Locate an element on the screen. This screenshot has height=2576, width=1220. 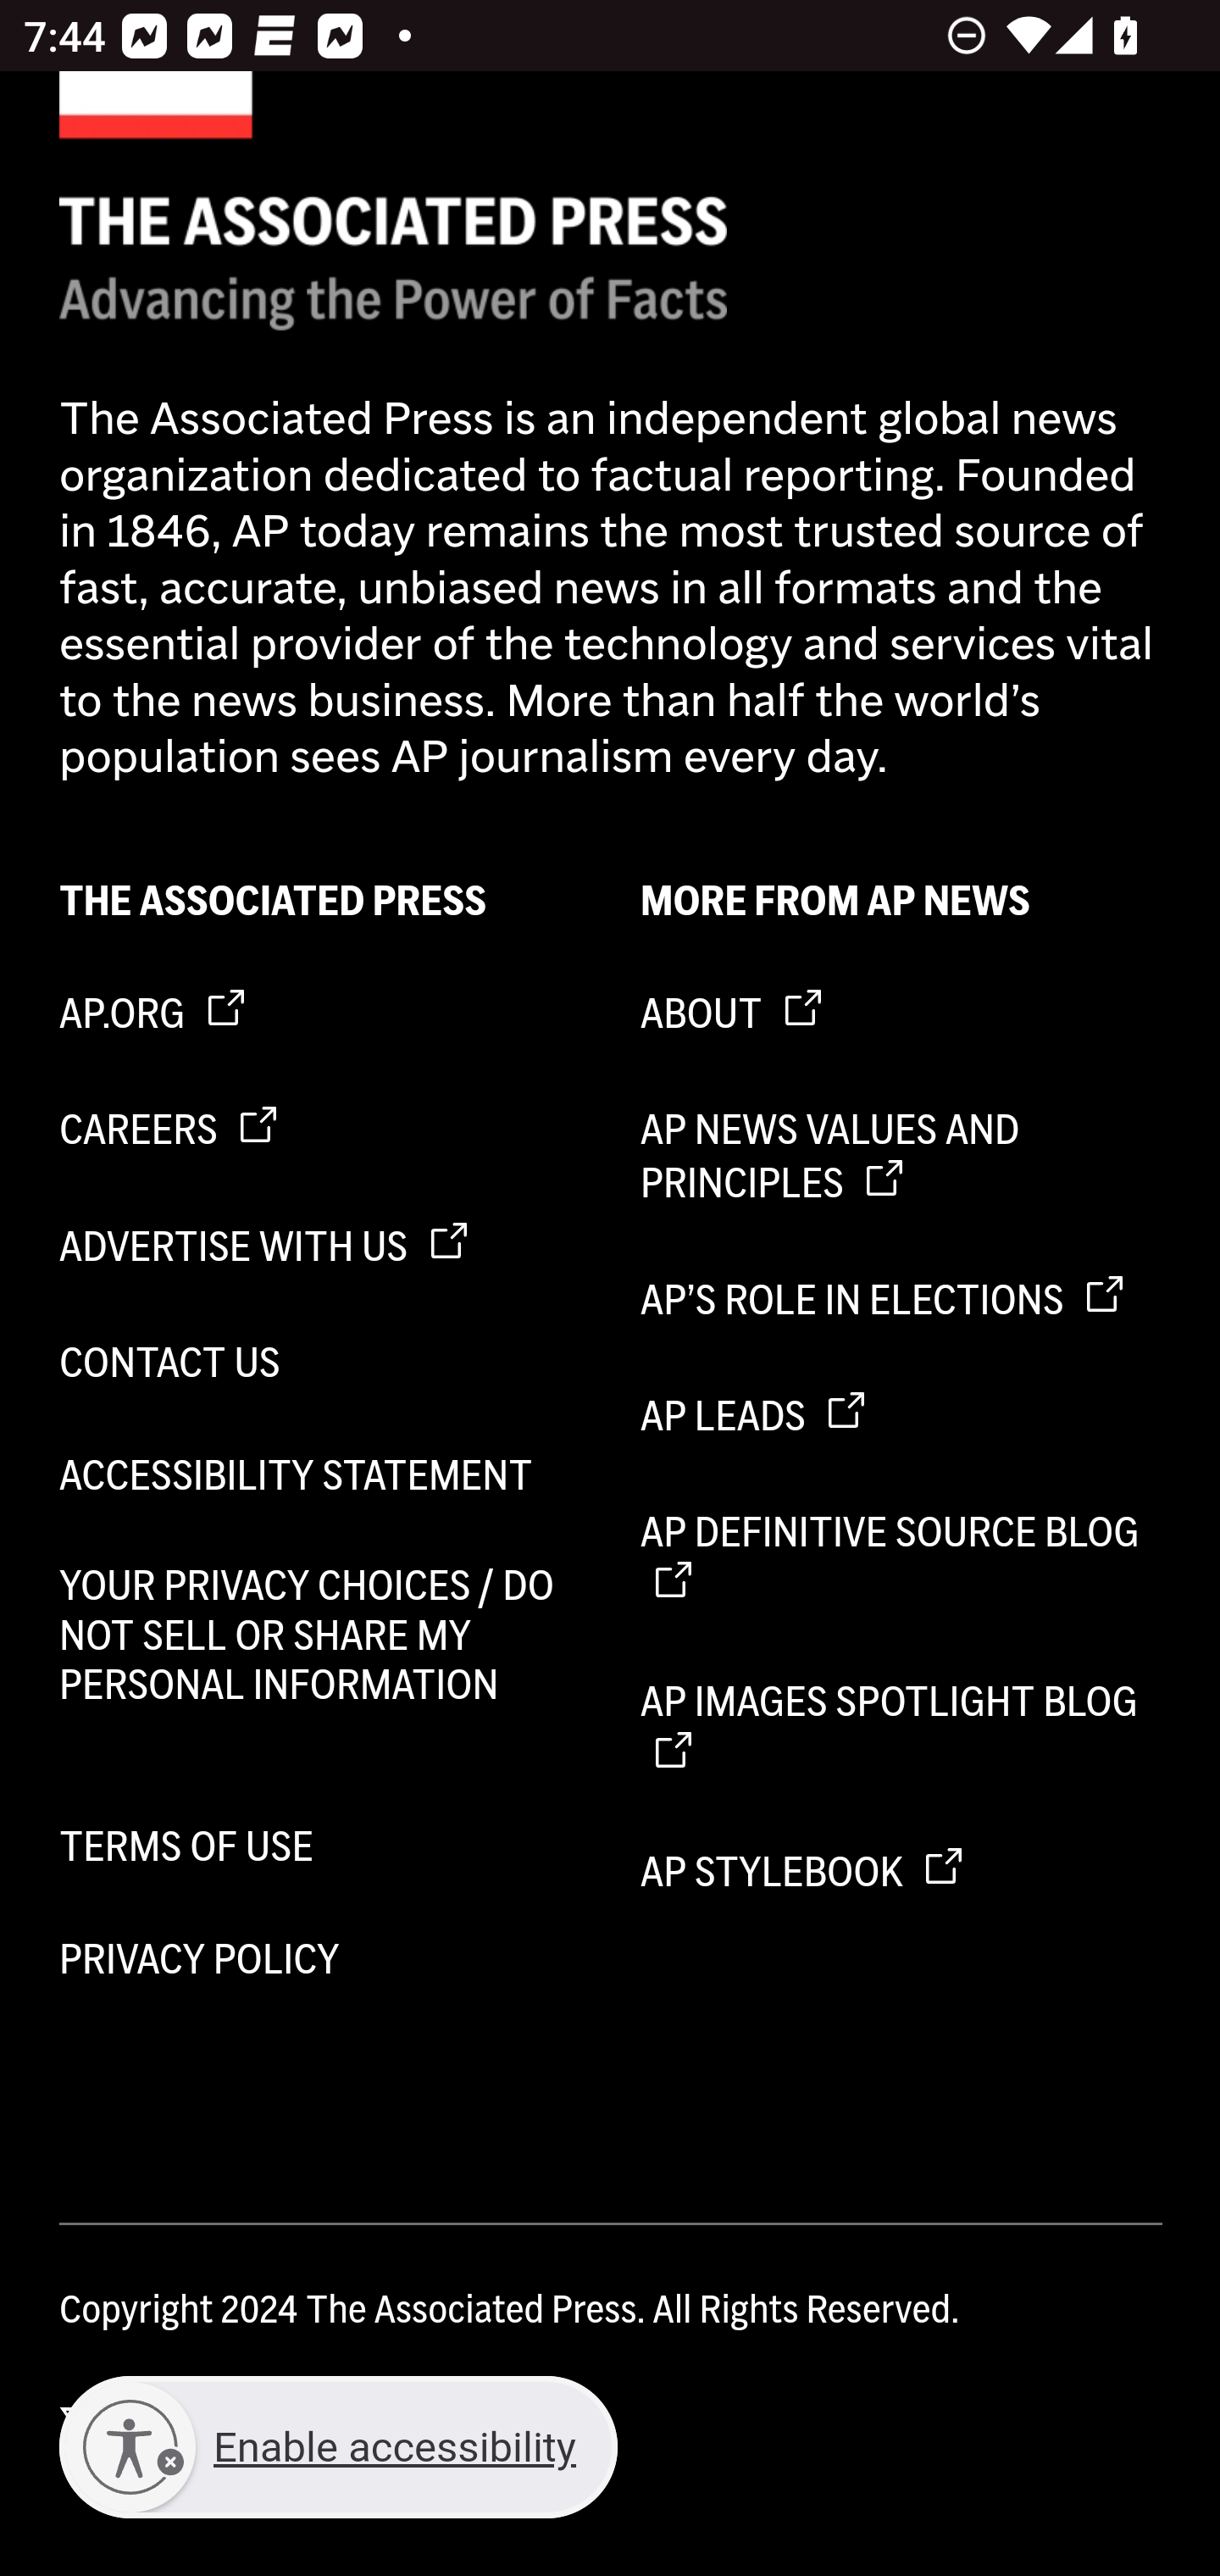
ACCESSIBILITY STATEMENT is located at coordinates (321, 1476).